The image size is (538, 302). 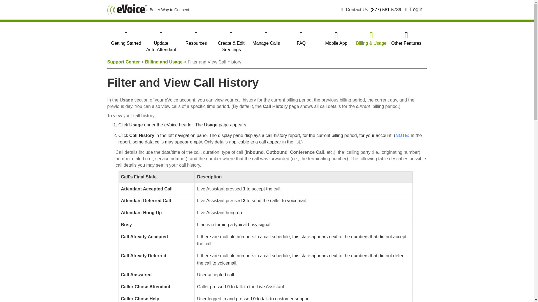 I want to click on Mobile App, so click(x=336, y=40).